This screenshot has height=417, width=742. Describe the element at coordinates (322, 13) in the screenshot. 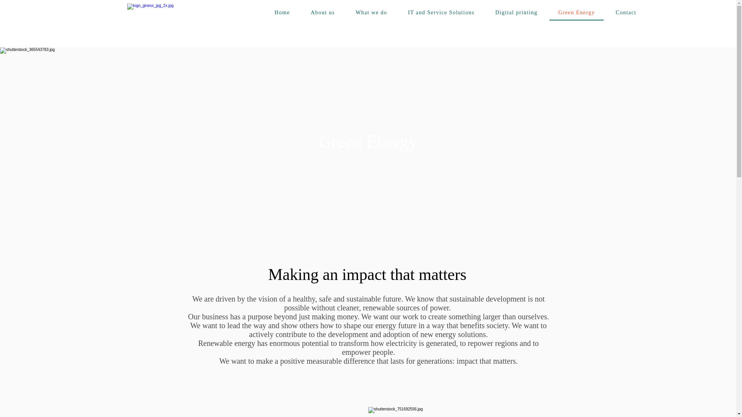

I see `About us` at that location.